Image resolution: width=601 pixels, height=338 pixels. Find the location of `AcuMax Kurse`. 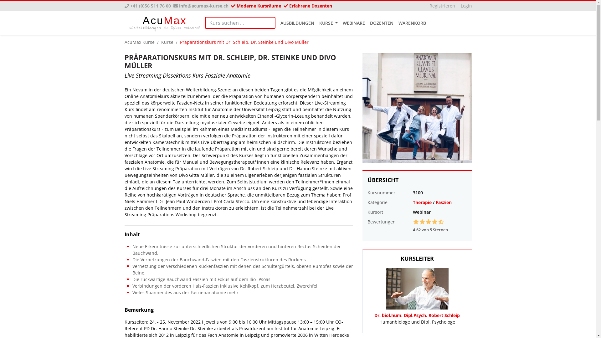

AcuMax Kurse is located at coordinates (140, 42).